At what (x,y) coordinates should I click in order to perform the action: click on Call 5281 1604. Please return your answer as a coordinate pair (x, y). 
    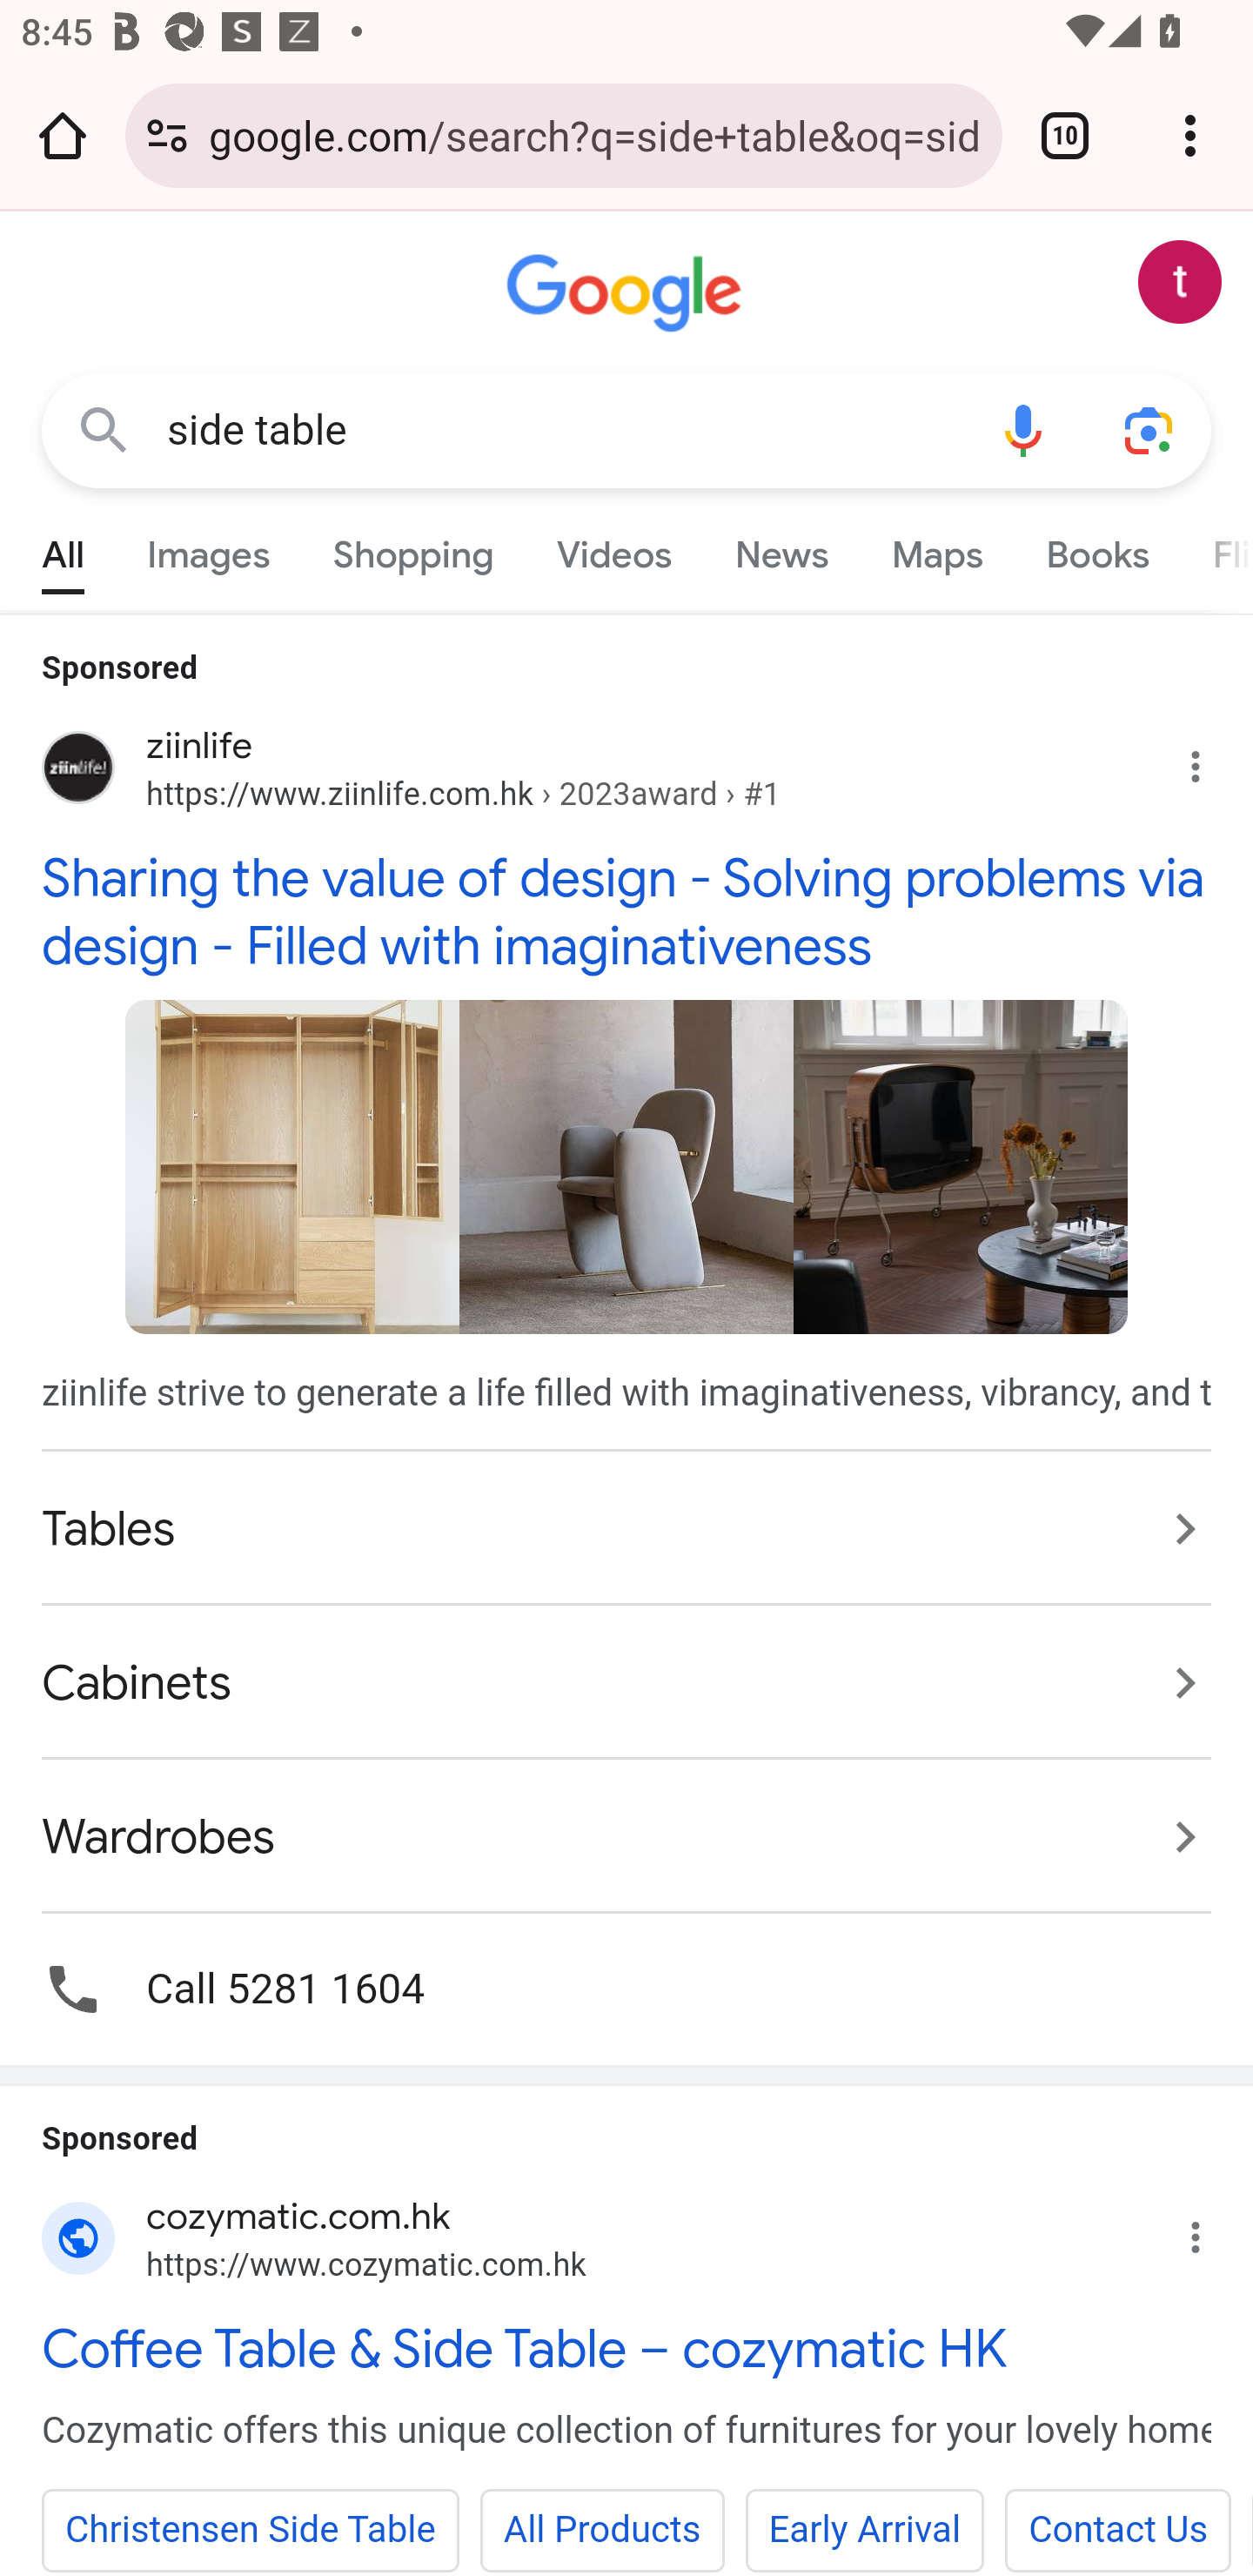
    Looking at the image, I should click on (626, 1988).